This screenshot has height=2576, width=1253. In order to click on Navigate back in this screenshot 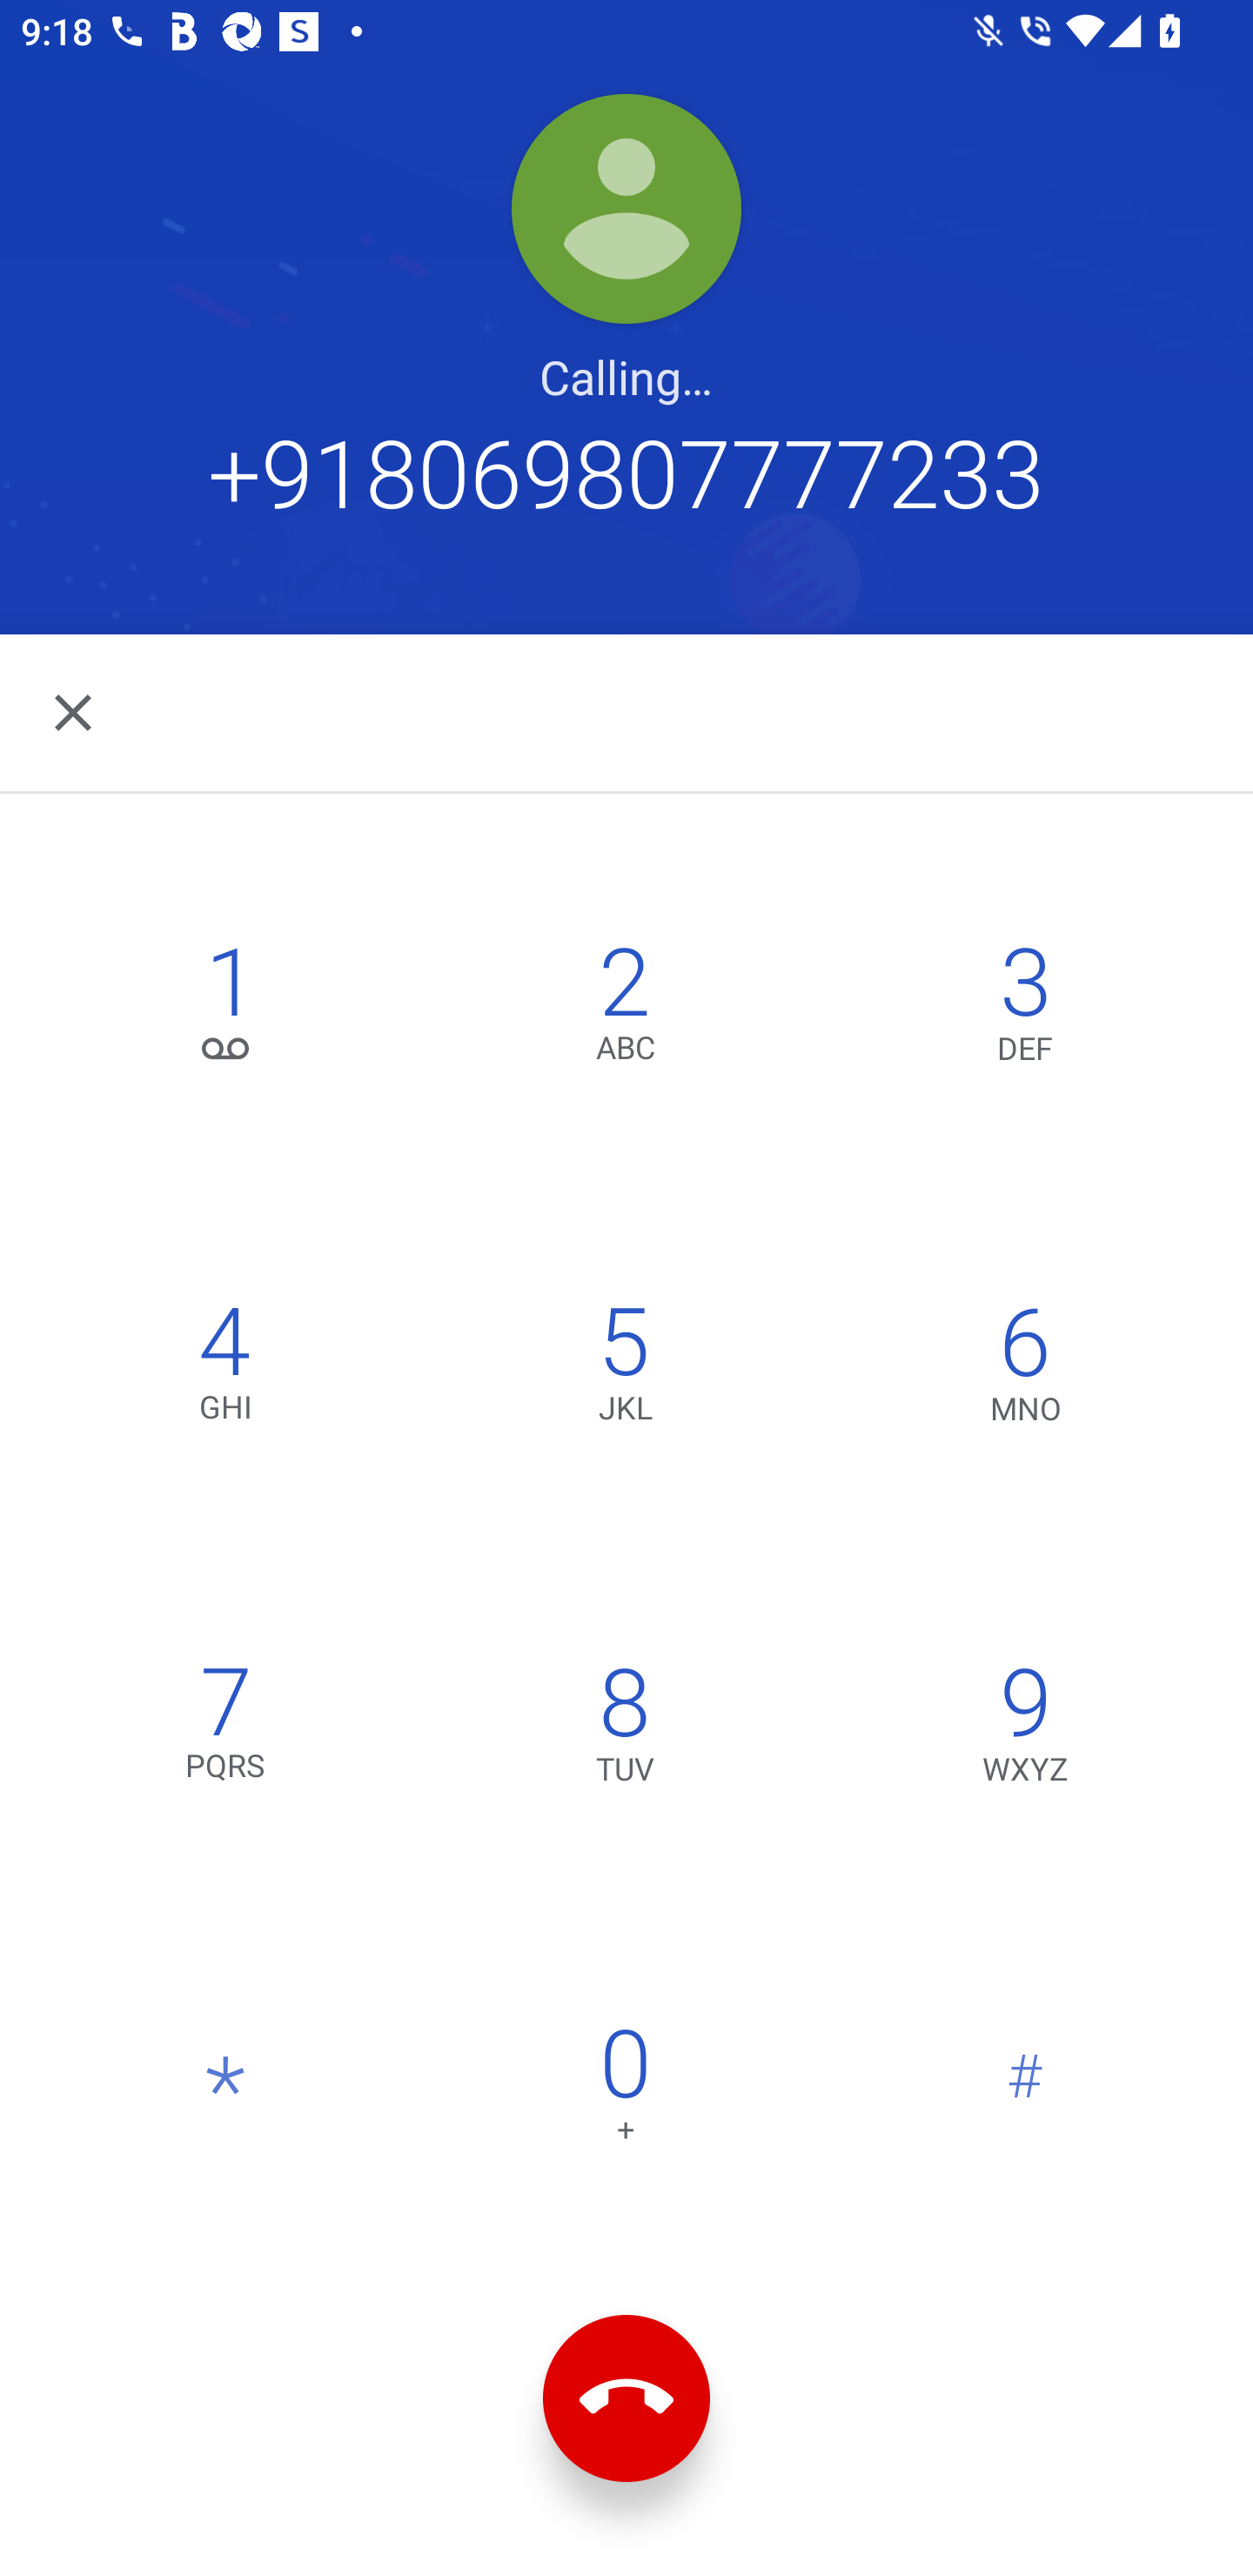, I will do `click(75, 712)`.